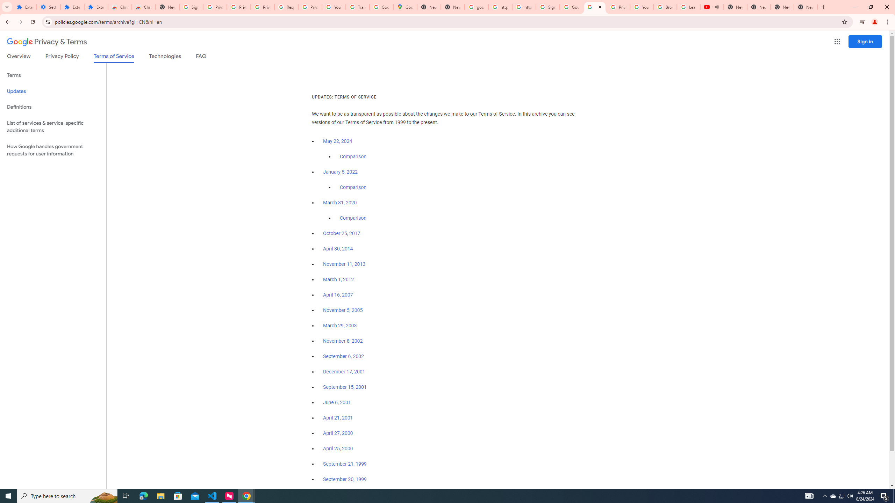 This screenshot has width=895, height=503. Describe the element at coordinates (340, 203) in the screenshot. I see `March 31, 2020` at that location.